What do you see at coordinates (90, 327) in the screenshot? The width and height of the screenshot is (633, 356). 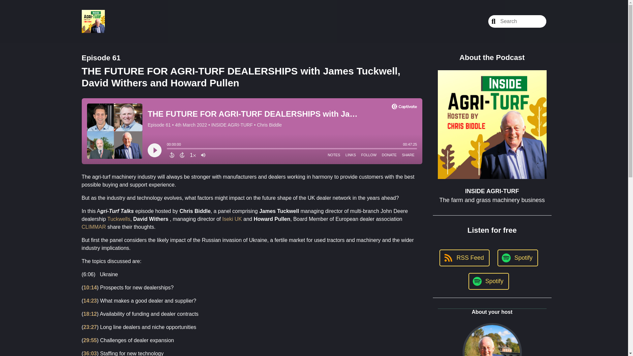 I see `23:27` at bounding box center [90, 327].